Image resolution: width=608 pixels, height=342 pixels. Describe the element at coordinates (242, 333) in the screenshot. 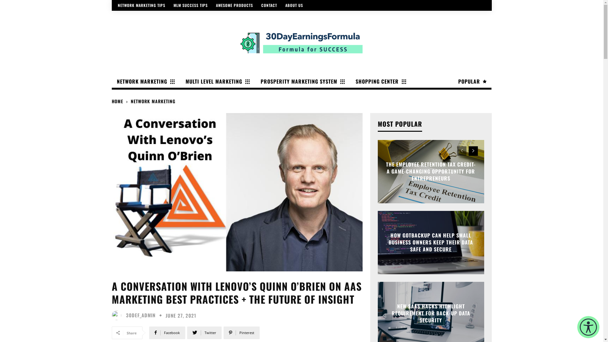

I see `Pinterest` at that location.